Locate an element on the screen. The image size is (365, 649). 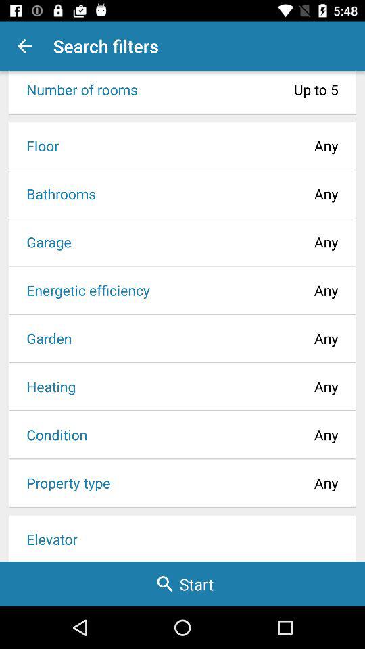
tap item to the left of search filters item is located at coordinates (24, 46).